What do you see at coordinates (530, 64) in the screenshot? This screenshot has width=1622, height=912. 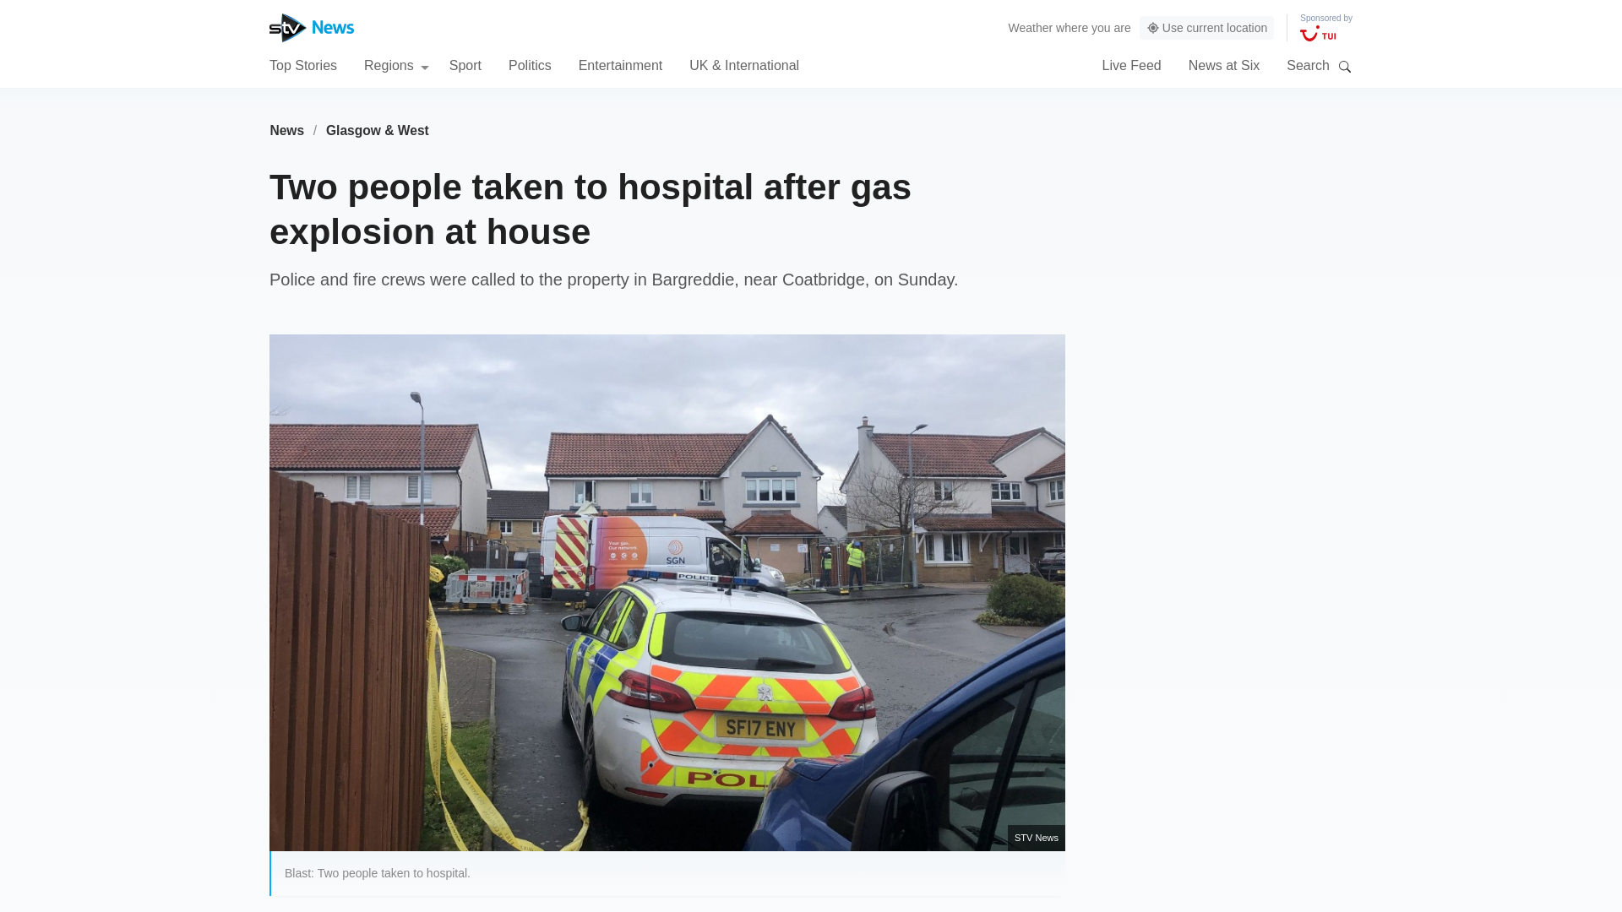 I see `Politics` at bounding box center [530, 64].